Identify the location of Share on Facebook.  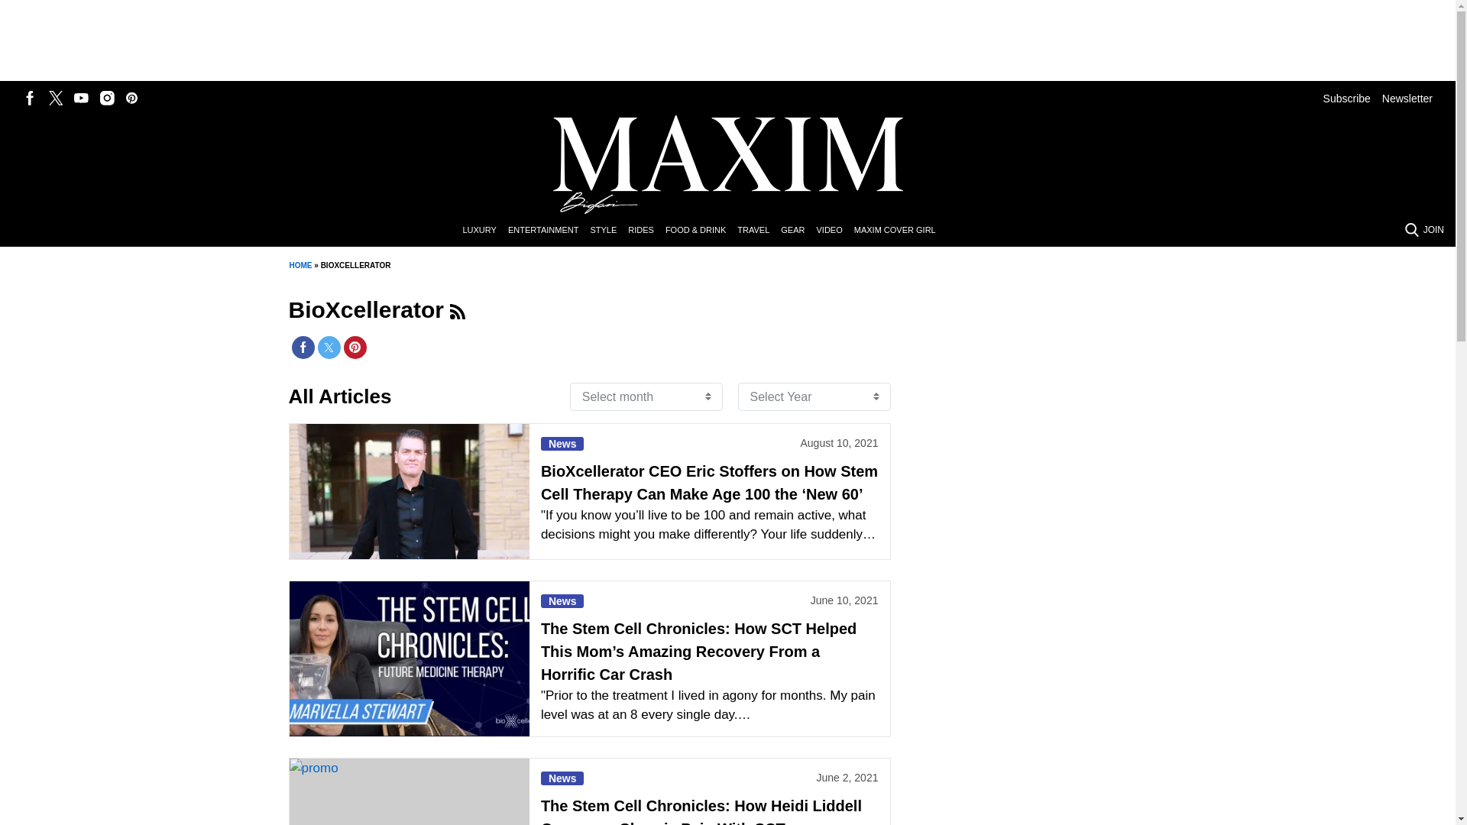
(303, 347).